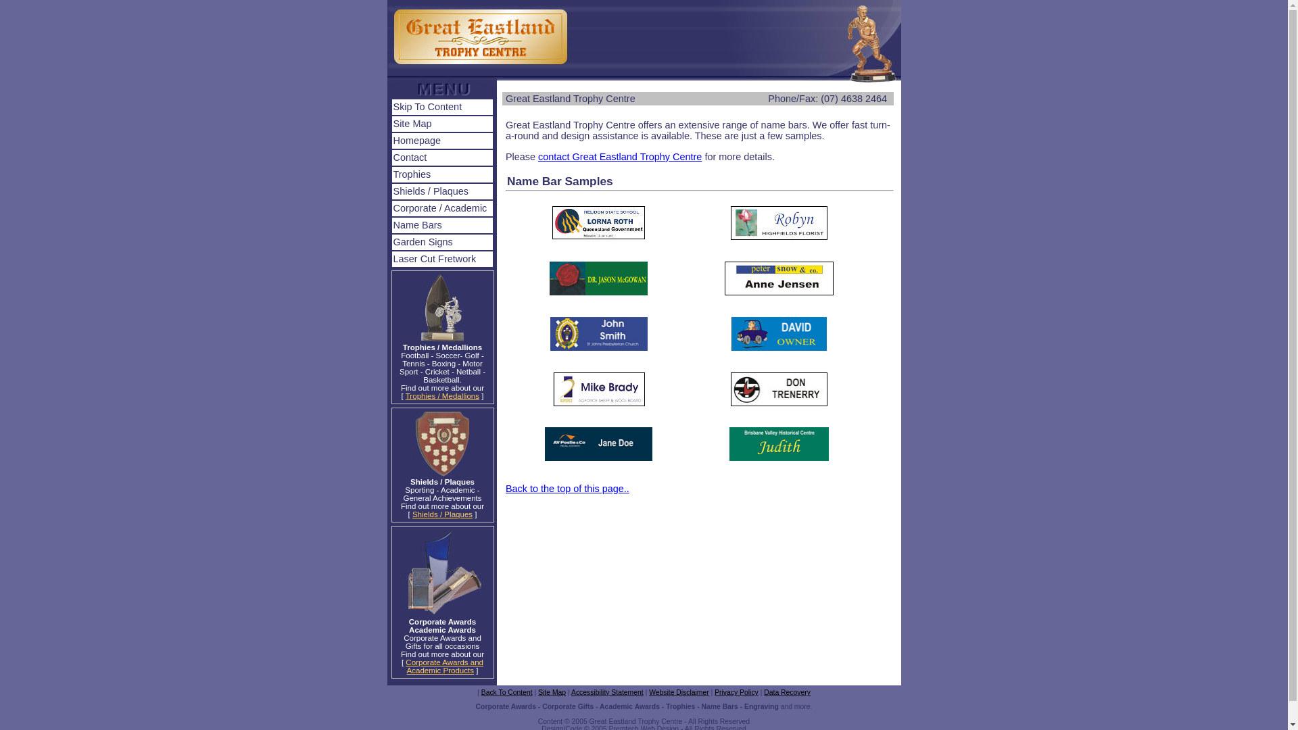  I want to click on Skip To Content, so click(442, 107).